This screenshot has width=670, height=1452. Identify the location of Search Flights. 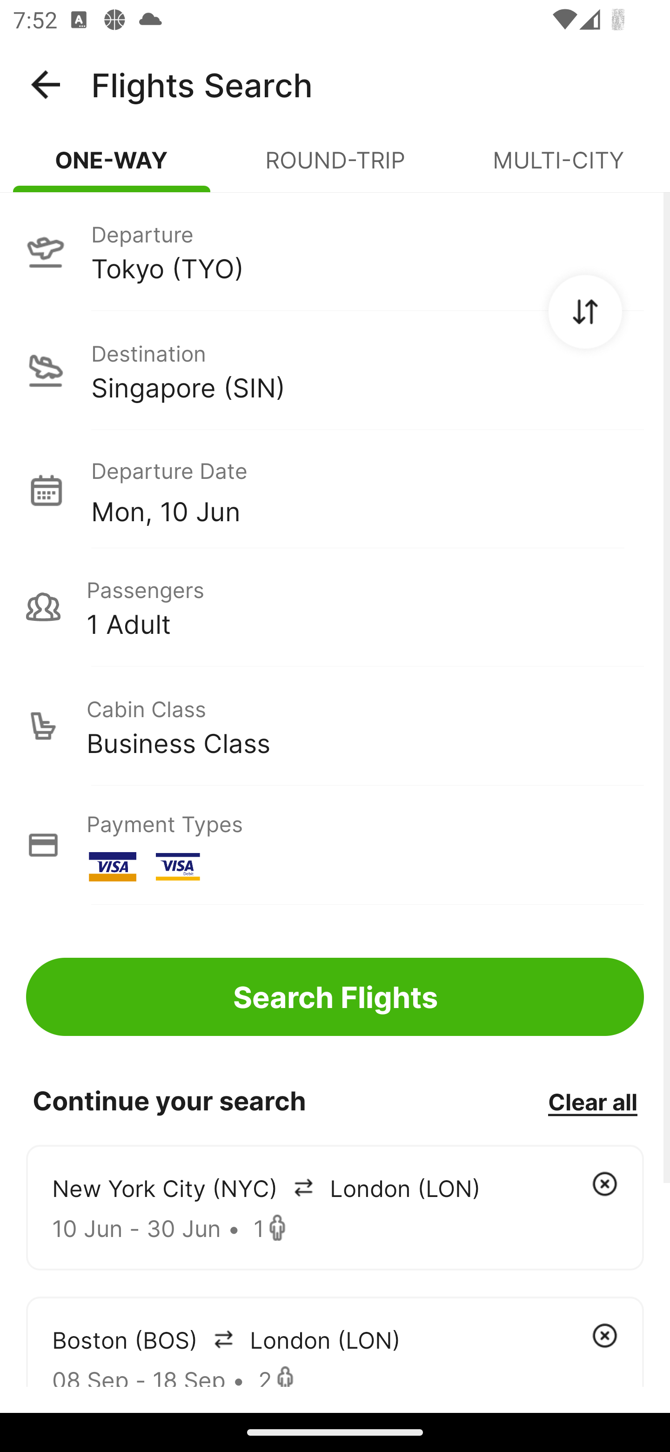
(335, 997).